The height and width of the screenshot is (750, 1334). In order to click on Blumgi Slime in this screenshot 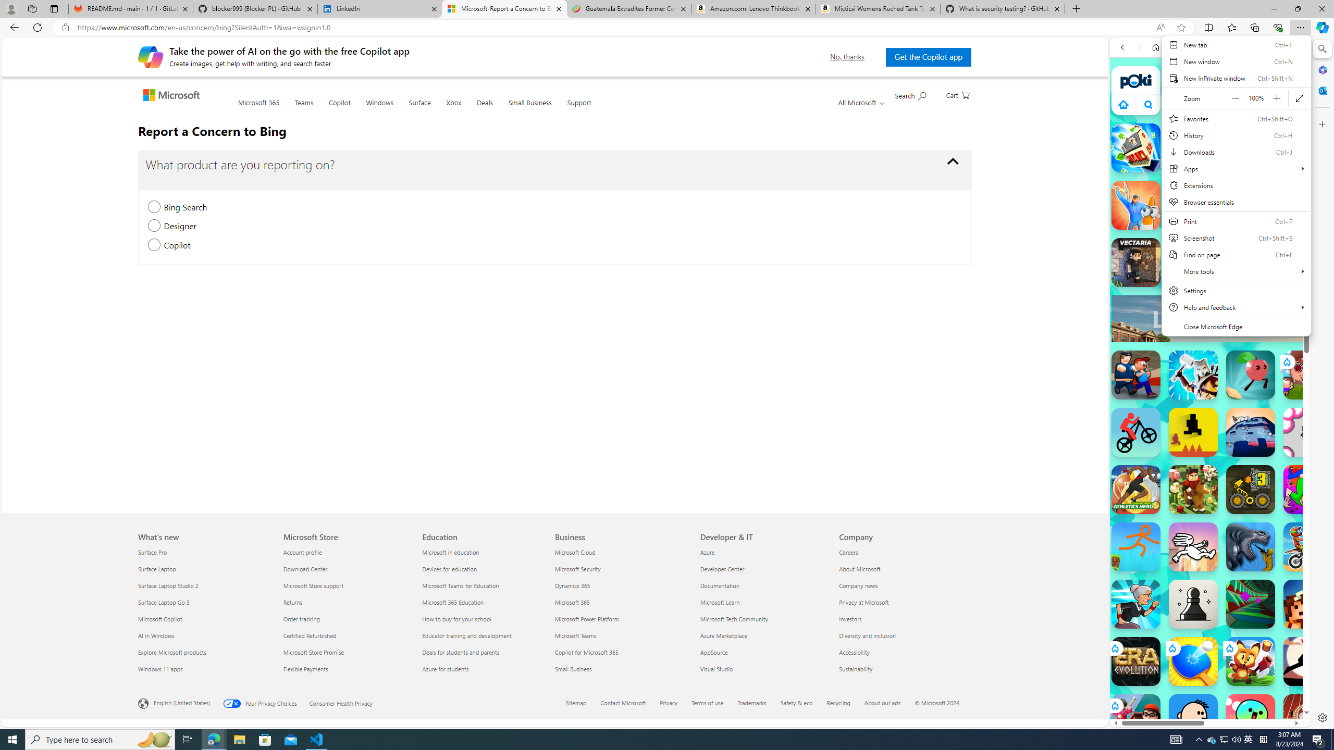, I will do `click(1251, 719)`.